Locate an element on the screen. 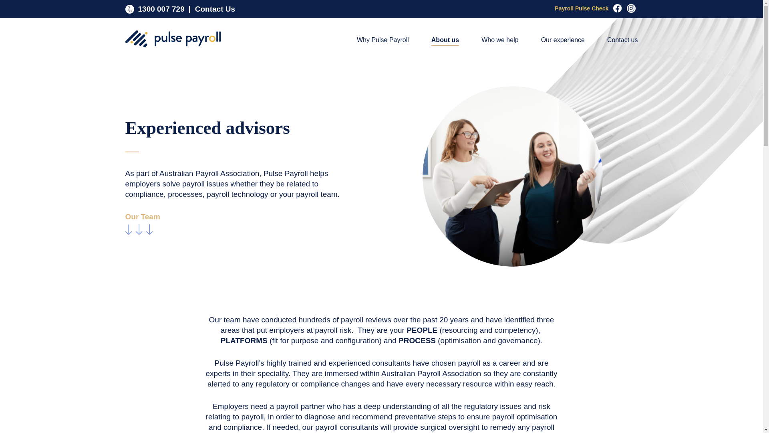 This screenshot has height=433, width=769. Our Team is located at coordinates (142, 225).